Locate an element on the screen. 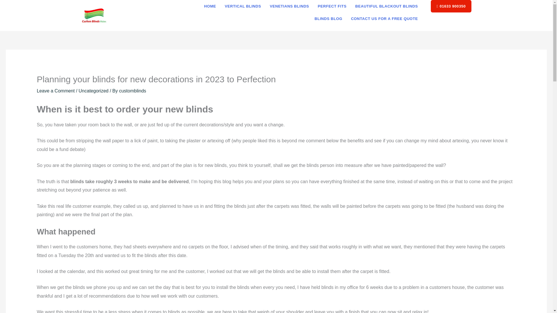  customblinds is located at coordinates (132, 90).